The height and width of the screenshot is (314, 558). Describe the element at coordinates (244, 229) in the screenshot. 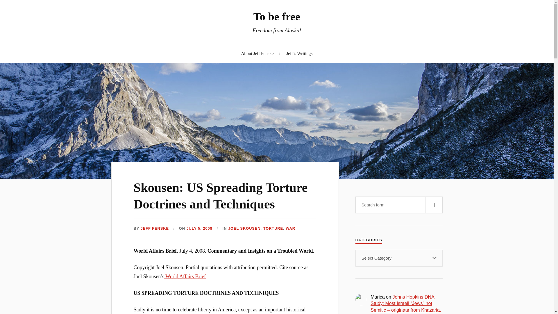

I see `JOEL SKOUSEN` at that location.